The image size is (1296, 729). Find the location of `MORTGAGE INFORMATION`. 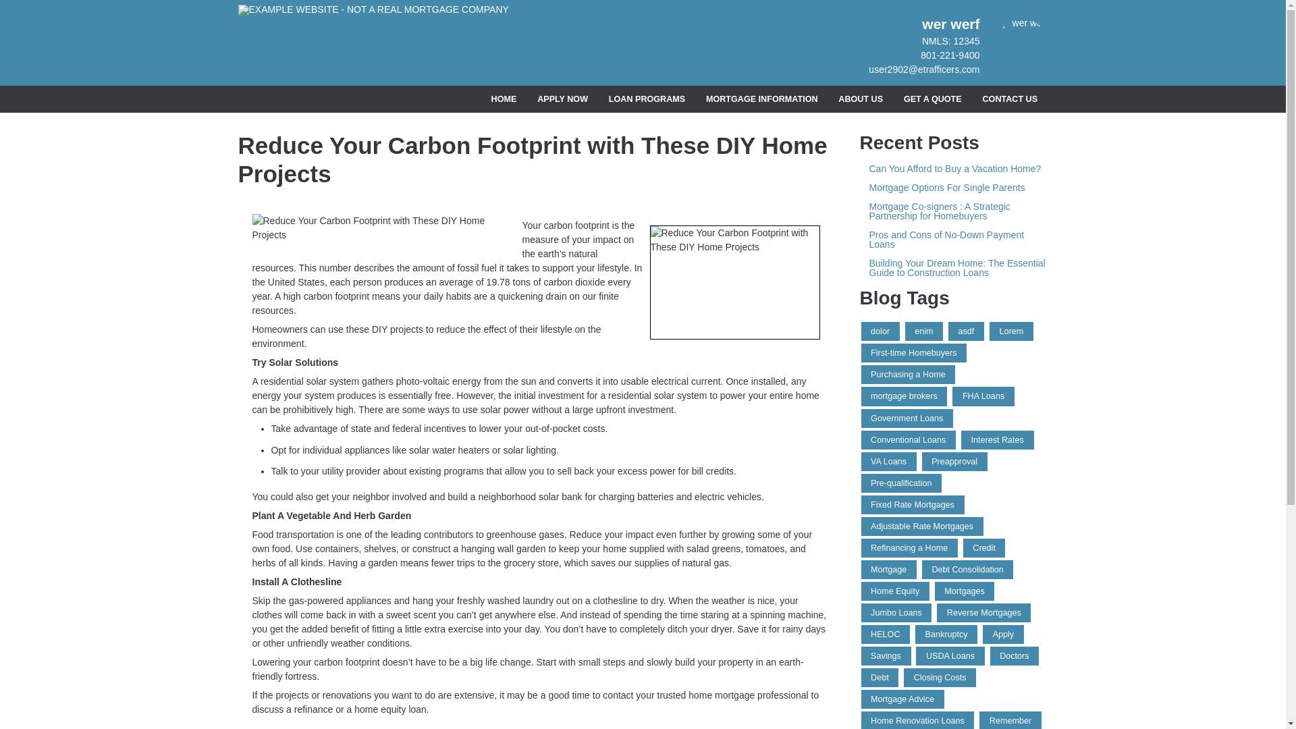

MORTGAGE INFORMATION is located at coordinates (761, 100).